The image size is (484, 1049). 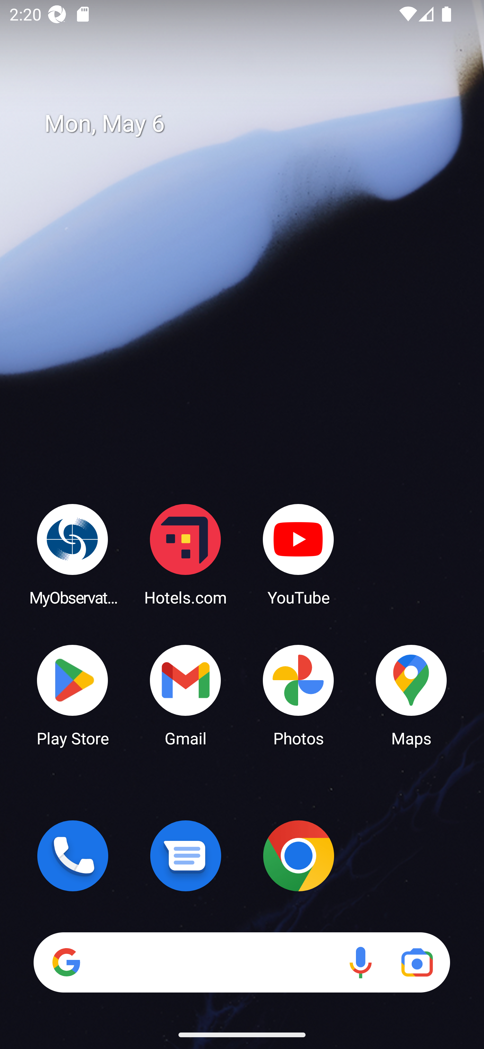 What do you see at coordinates (417, 962) in the screenshot?
I see `Google Lens` at bounding box center [417, 962].